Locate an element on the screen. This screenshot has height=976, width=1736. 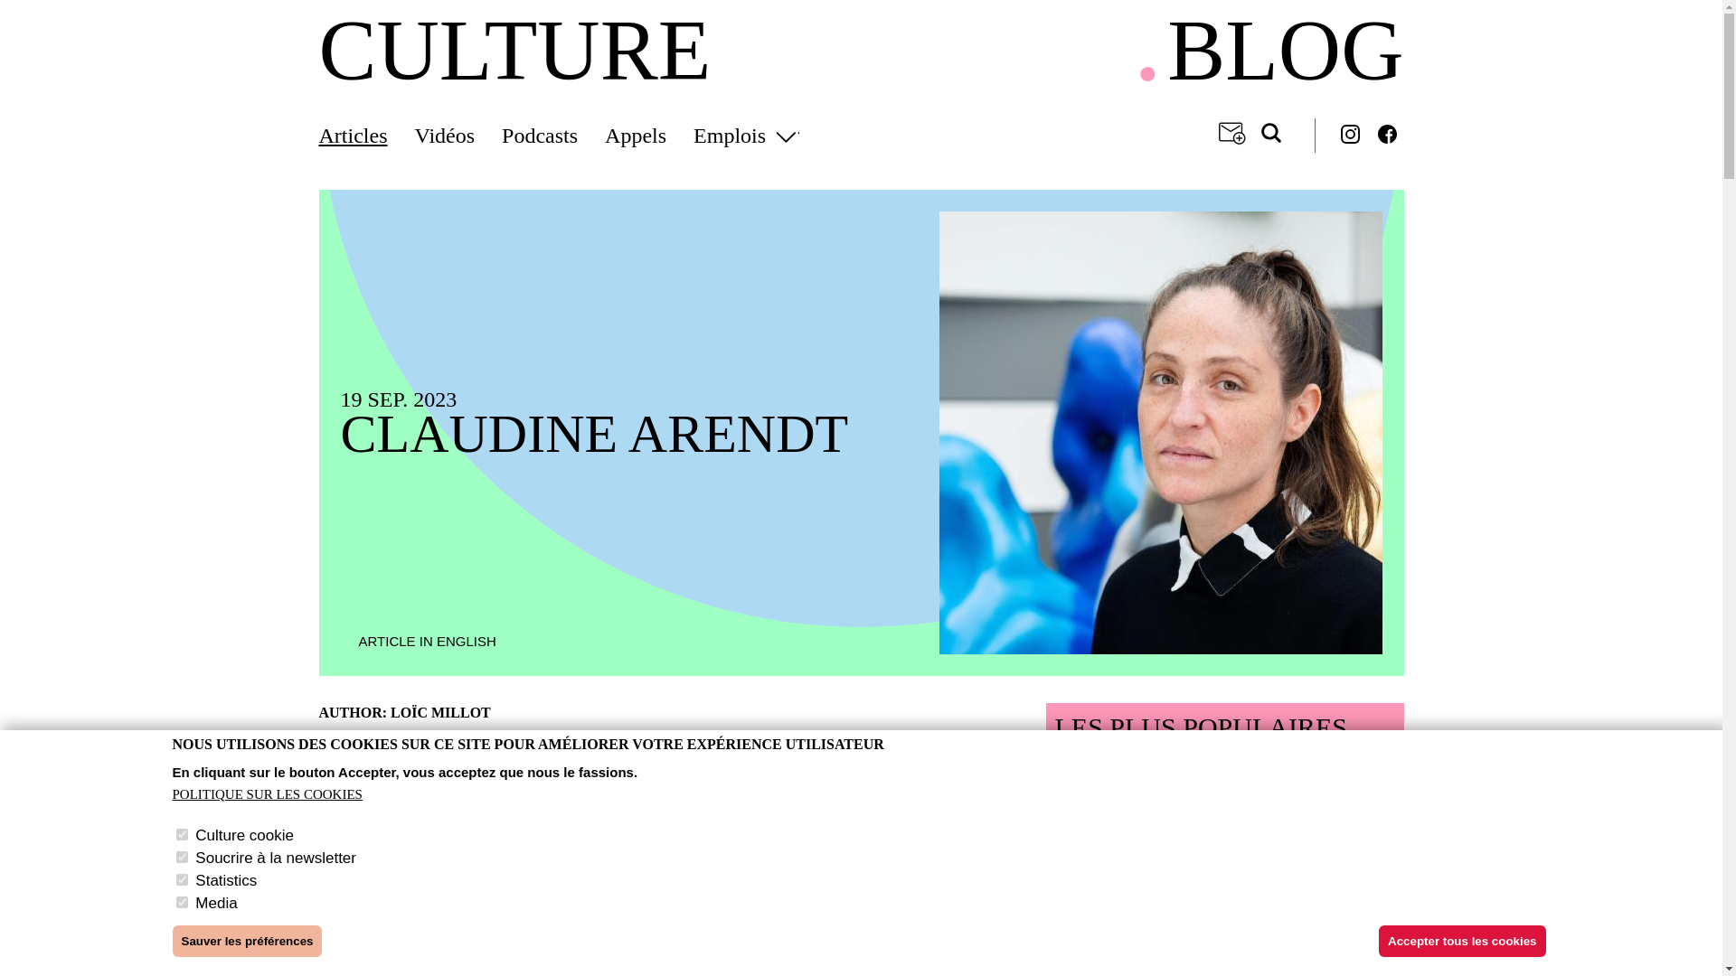
Share to Email is located at coordinates (859, 712).